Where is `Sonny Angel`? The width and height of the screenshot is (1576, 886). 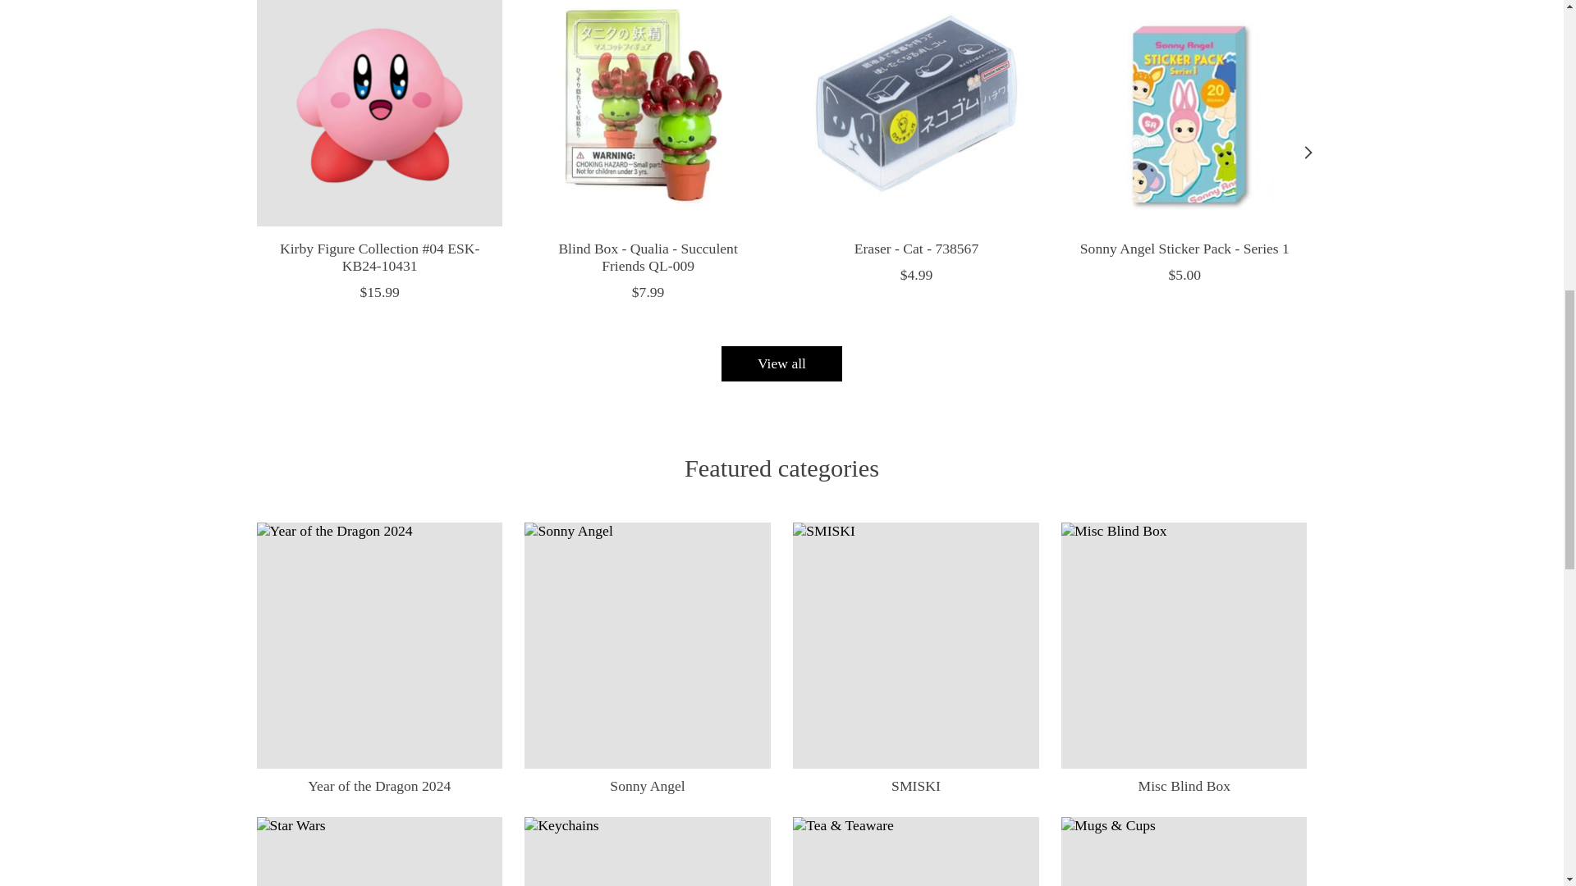
Sonny Angel is located at coordinates (647, 645).